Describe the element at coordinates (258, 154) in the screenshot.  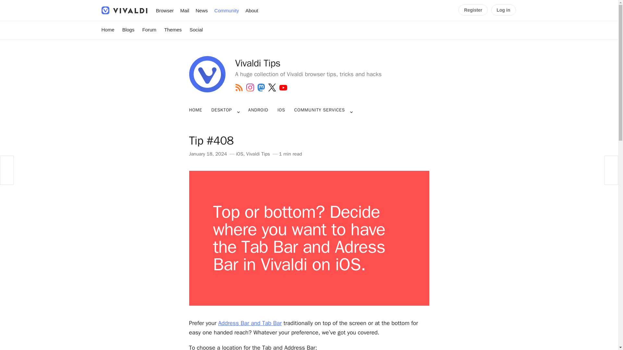
I see `Vivaldi Tips` at that location.